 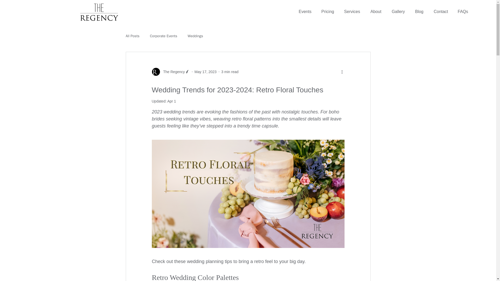 What do you see at coordinates (328, 12) in the screenshot?
I see `Pricing` at bounding box center [328, 12].